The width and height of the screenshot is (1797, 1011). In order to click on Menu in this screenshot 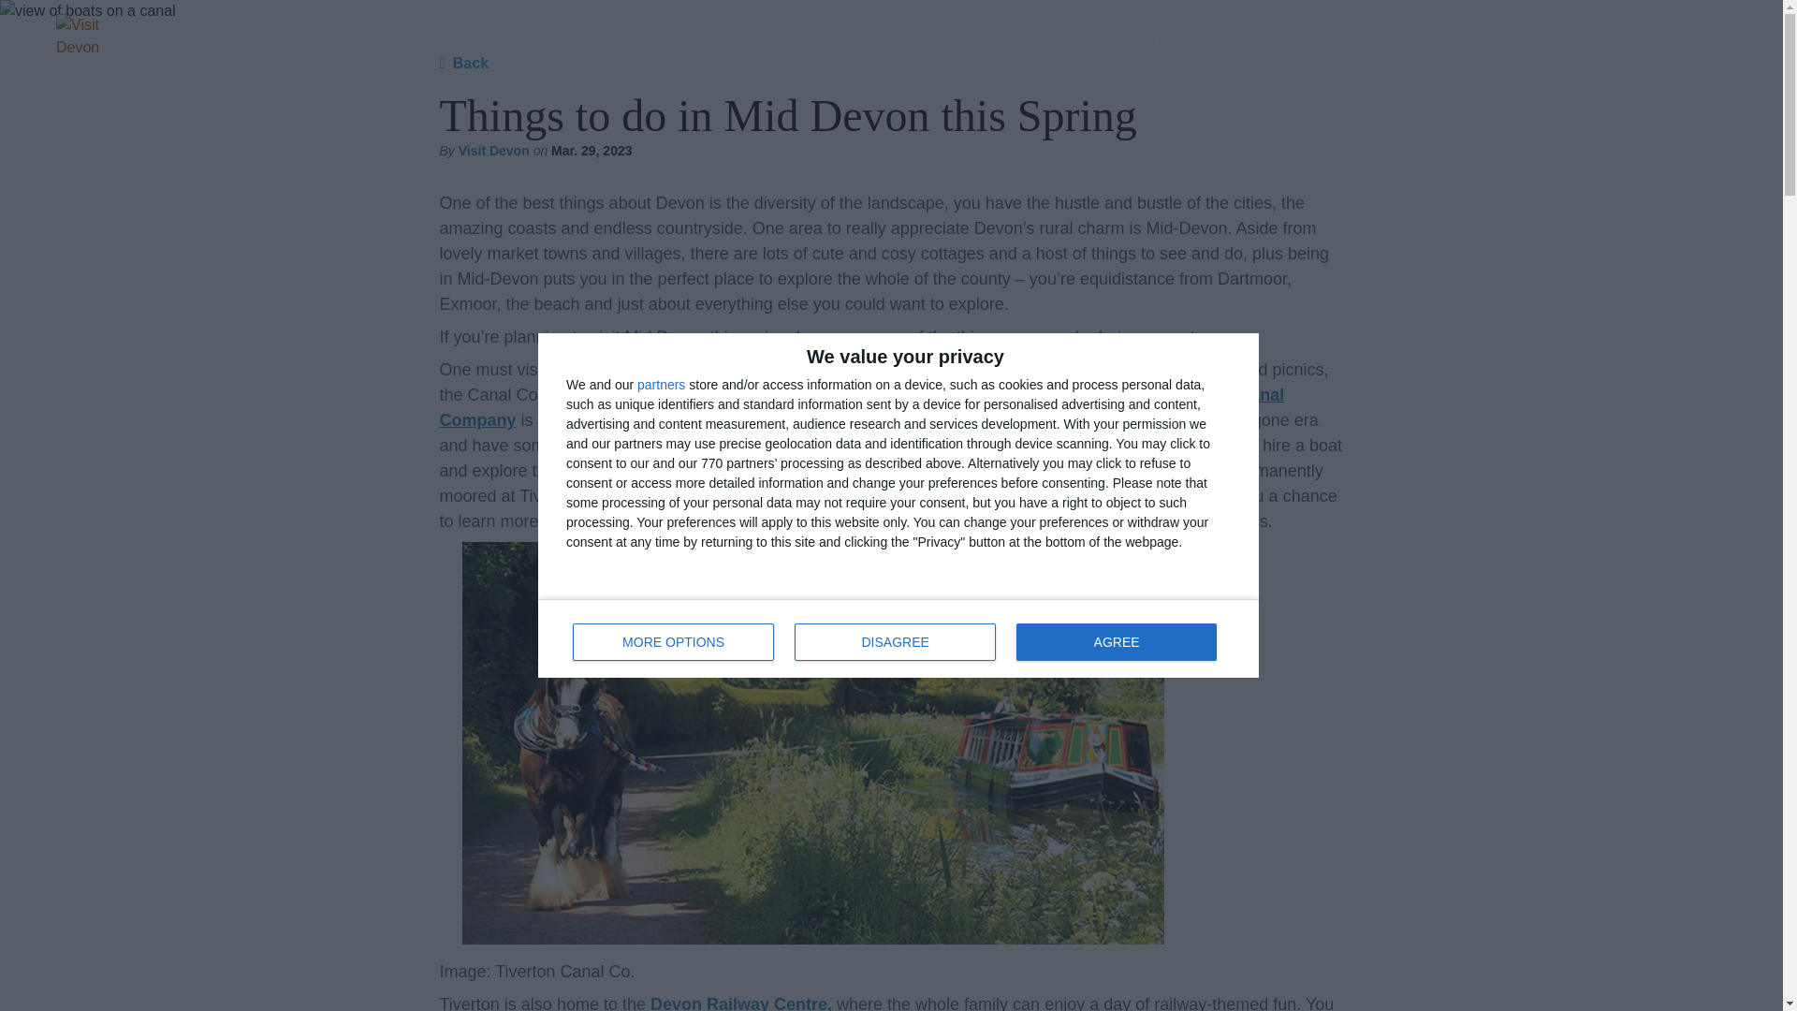, I will do `click(1176, 37)`.